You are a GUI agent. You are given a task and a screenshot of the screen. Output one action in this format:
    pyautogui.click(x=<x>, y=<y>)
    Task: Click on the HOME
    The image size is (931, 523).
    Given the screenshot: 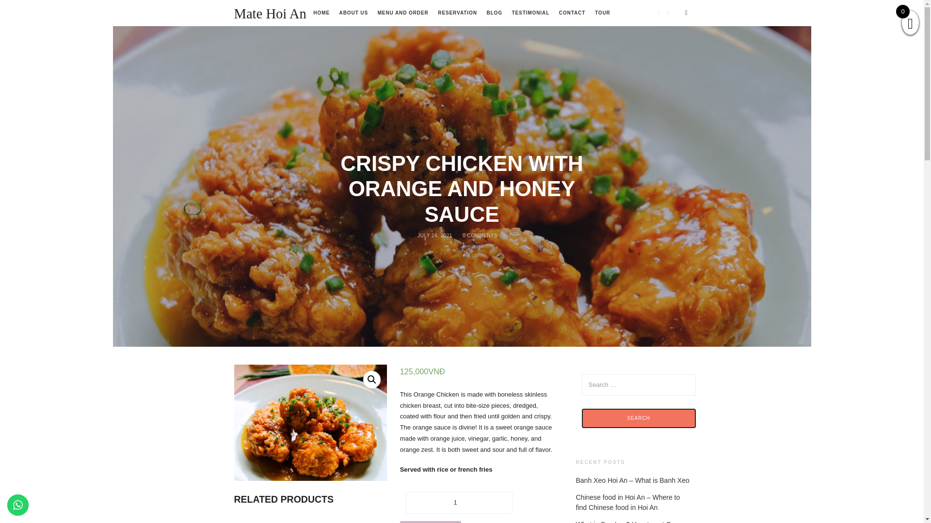 What is the action you would take?
    pyautogui.click(x=321, y=13)
    